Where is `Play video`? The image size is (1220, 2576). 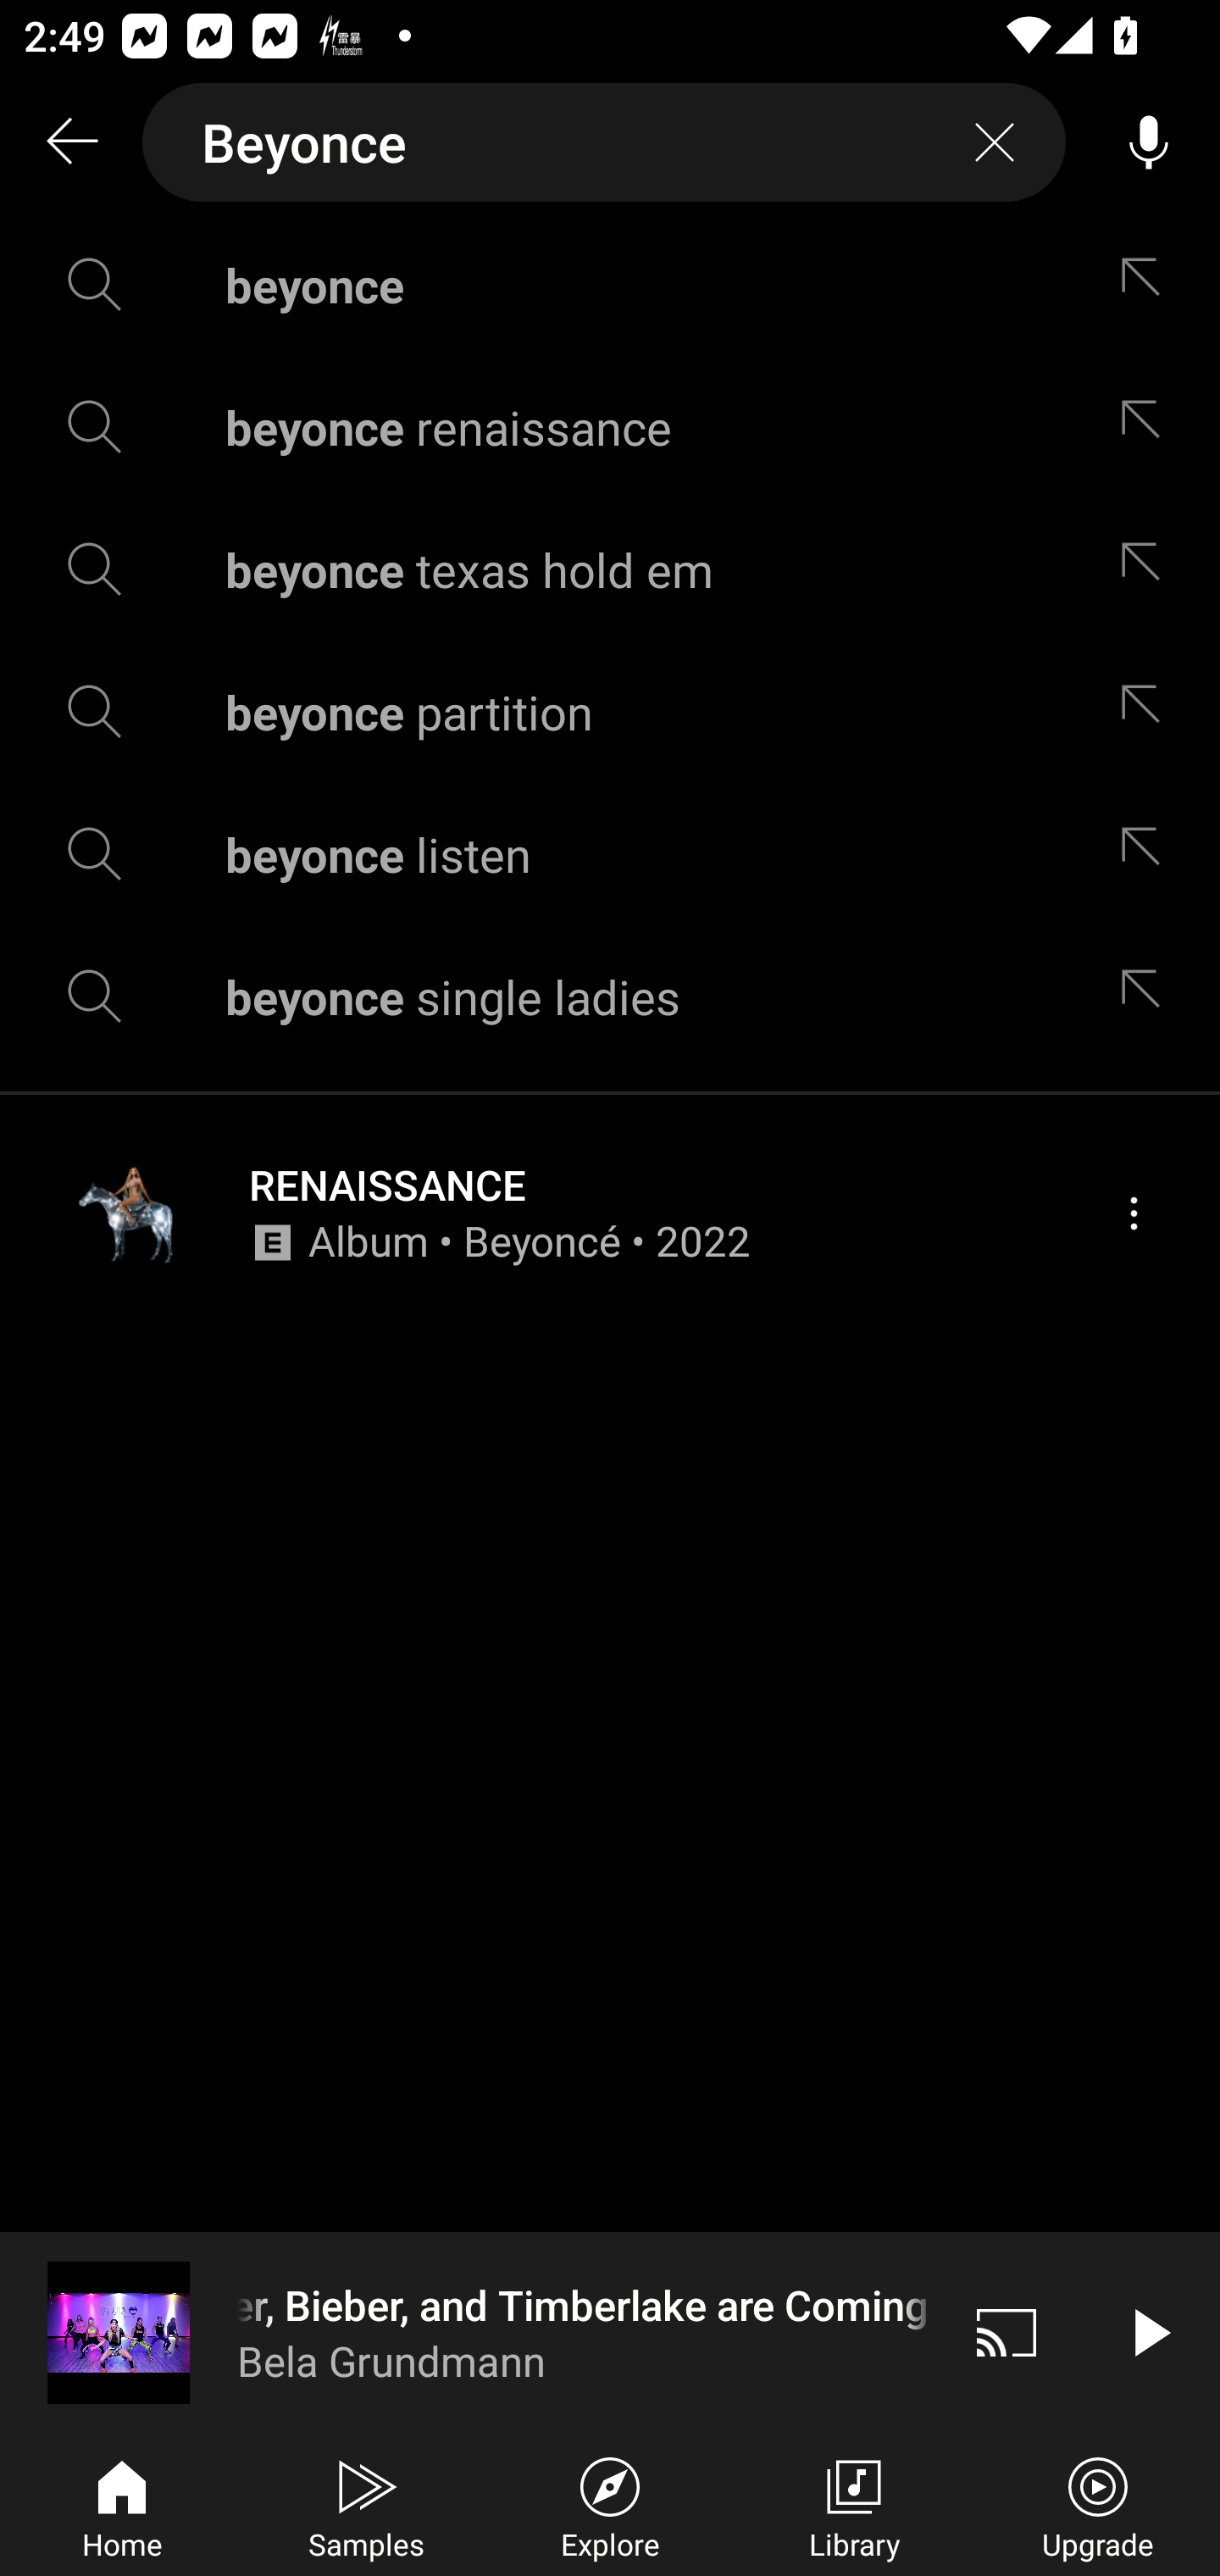
Play video is located at coordinates (1149, 2332).